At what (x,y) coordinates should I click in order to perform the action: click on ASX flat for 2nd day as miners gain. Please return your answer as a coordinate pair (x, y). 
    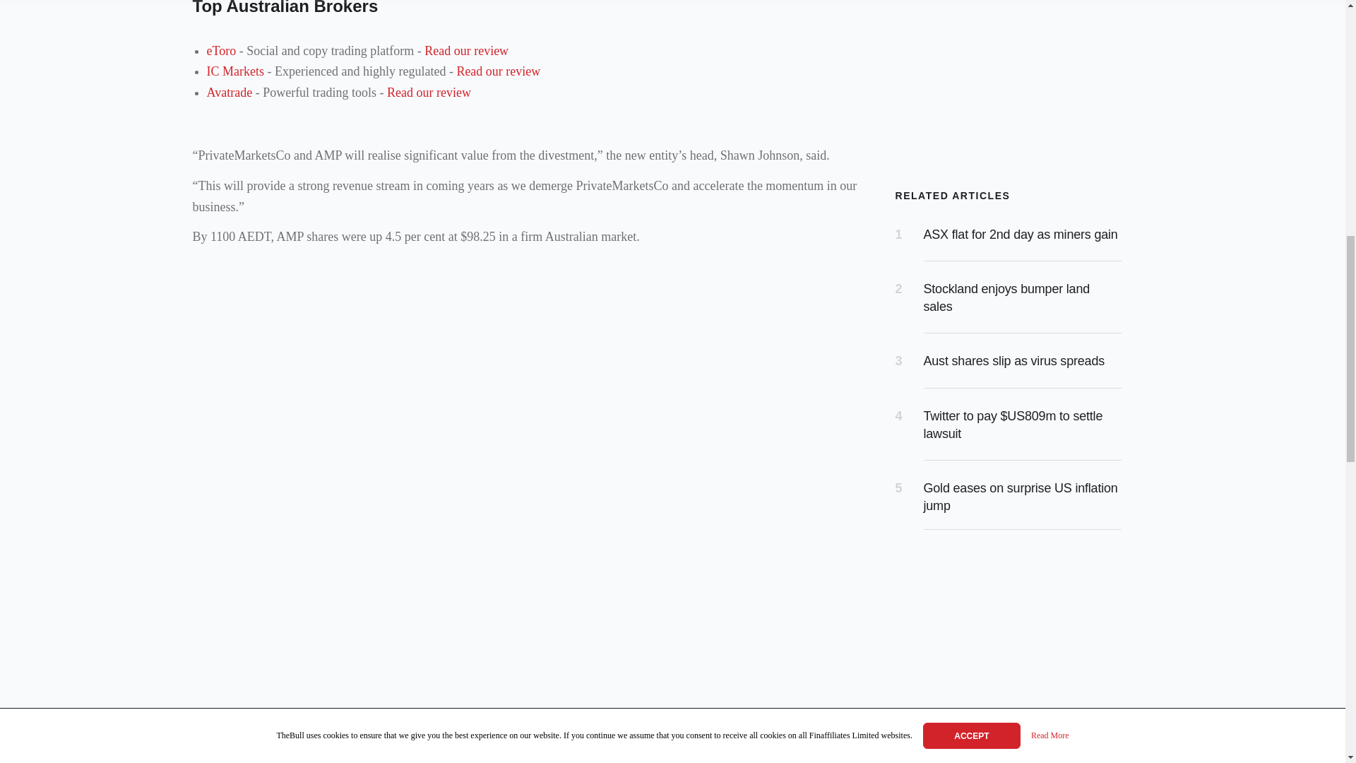
    Looking at the image, I should click on (1020, 235).